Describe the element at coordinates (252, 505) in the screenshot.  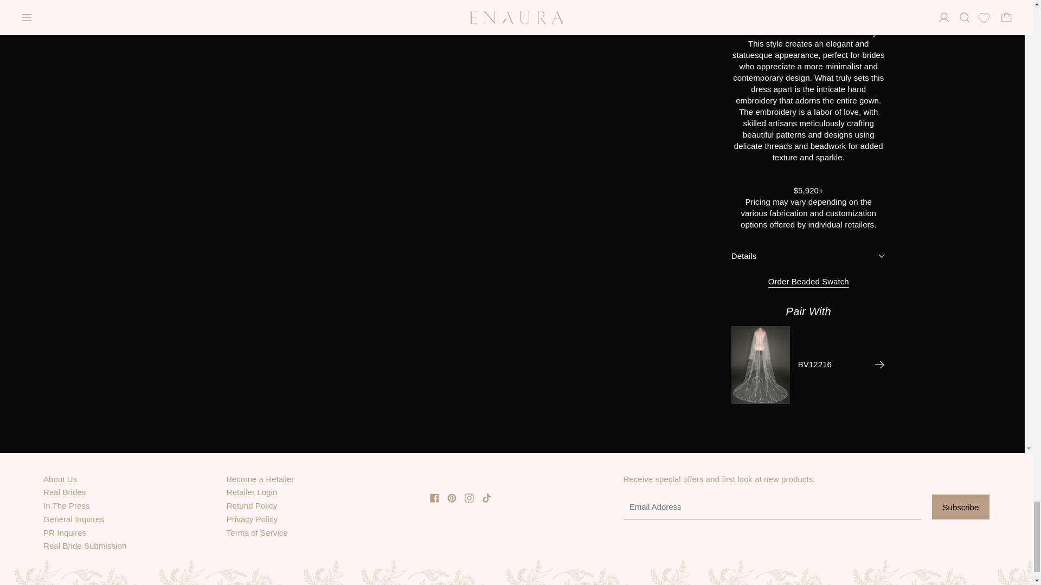
I see `Refund Policy` at that location.